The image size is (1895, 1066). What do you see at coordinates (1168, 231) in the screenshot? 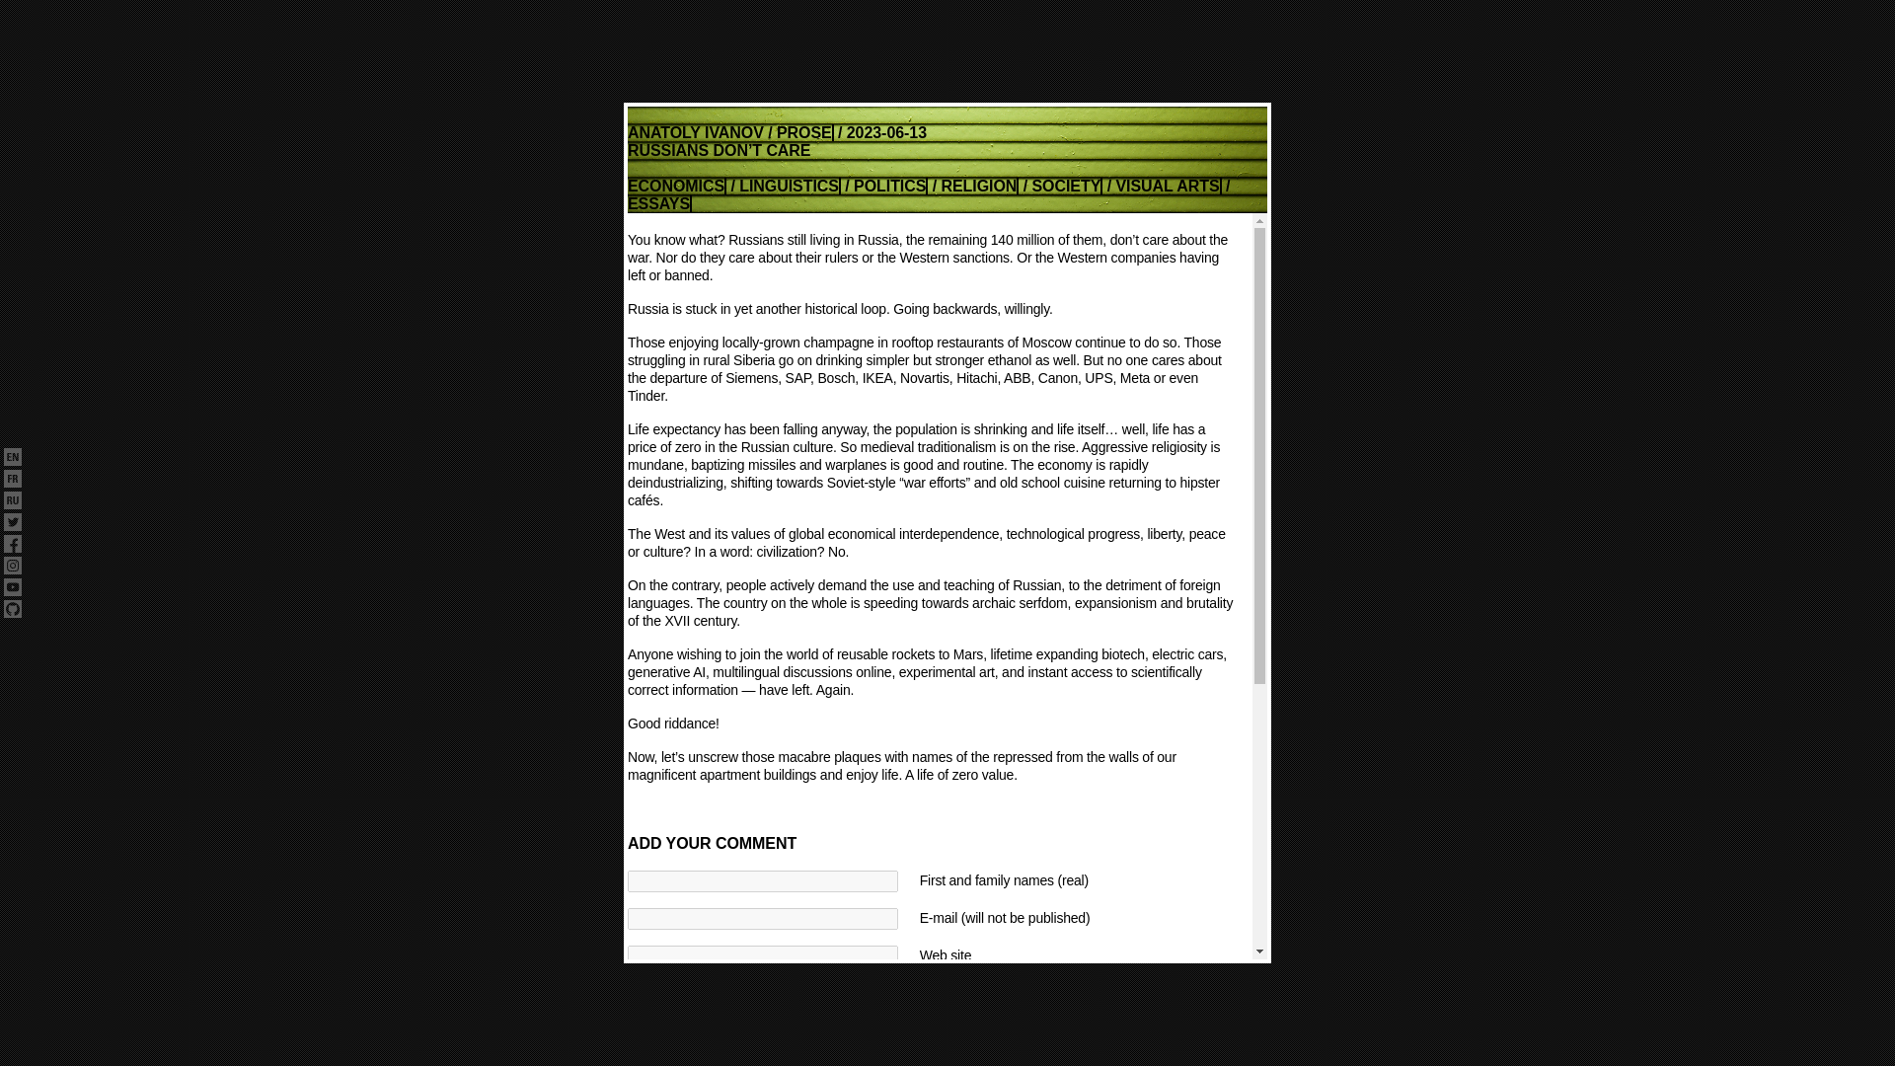
I see `VISUAL ARTS` at bounding box center [1168, 231].